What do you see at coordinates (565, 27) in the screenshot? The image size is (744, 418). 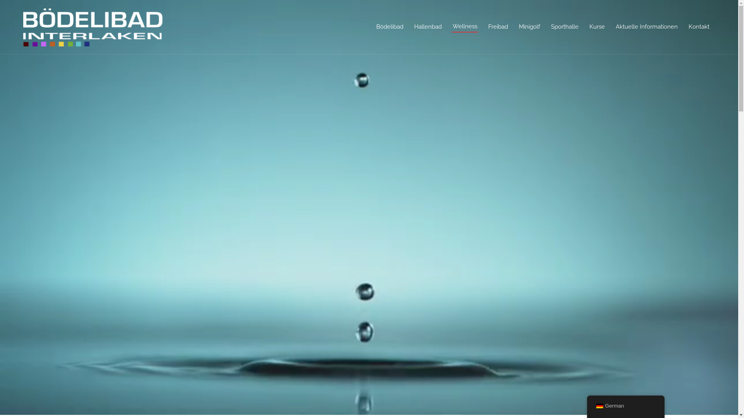 I see `Sporthalle` at bounding box center [565, 27].